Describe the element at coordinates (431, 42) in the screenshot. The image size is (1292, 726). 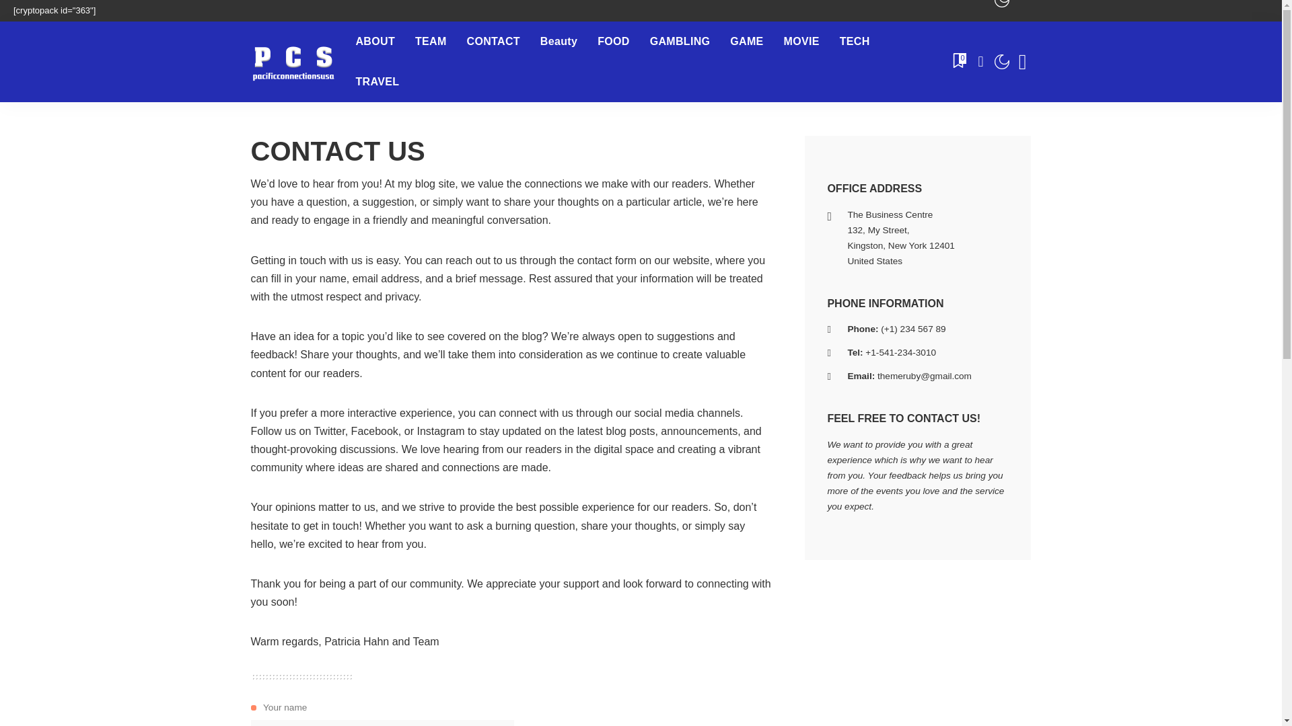
I see `TEAM` at that location.